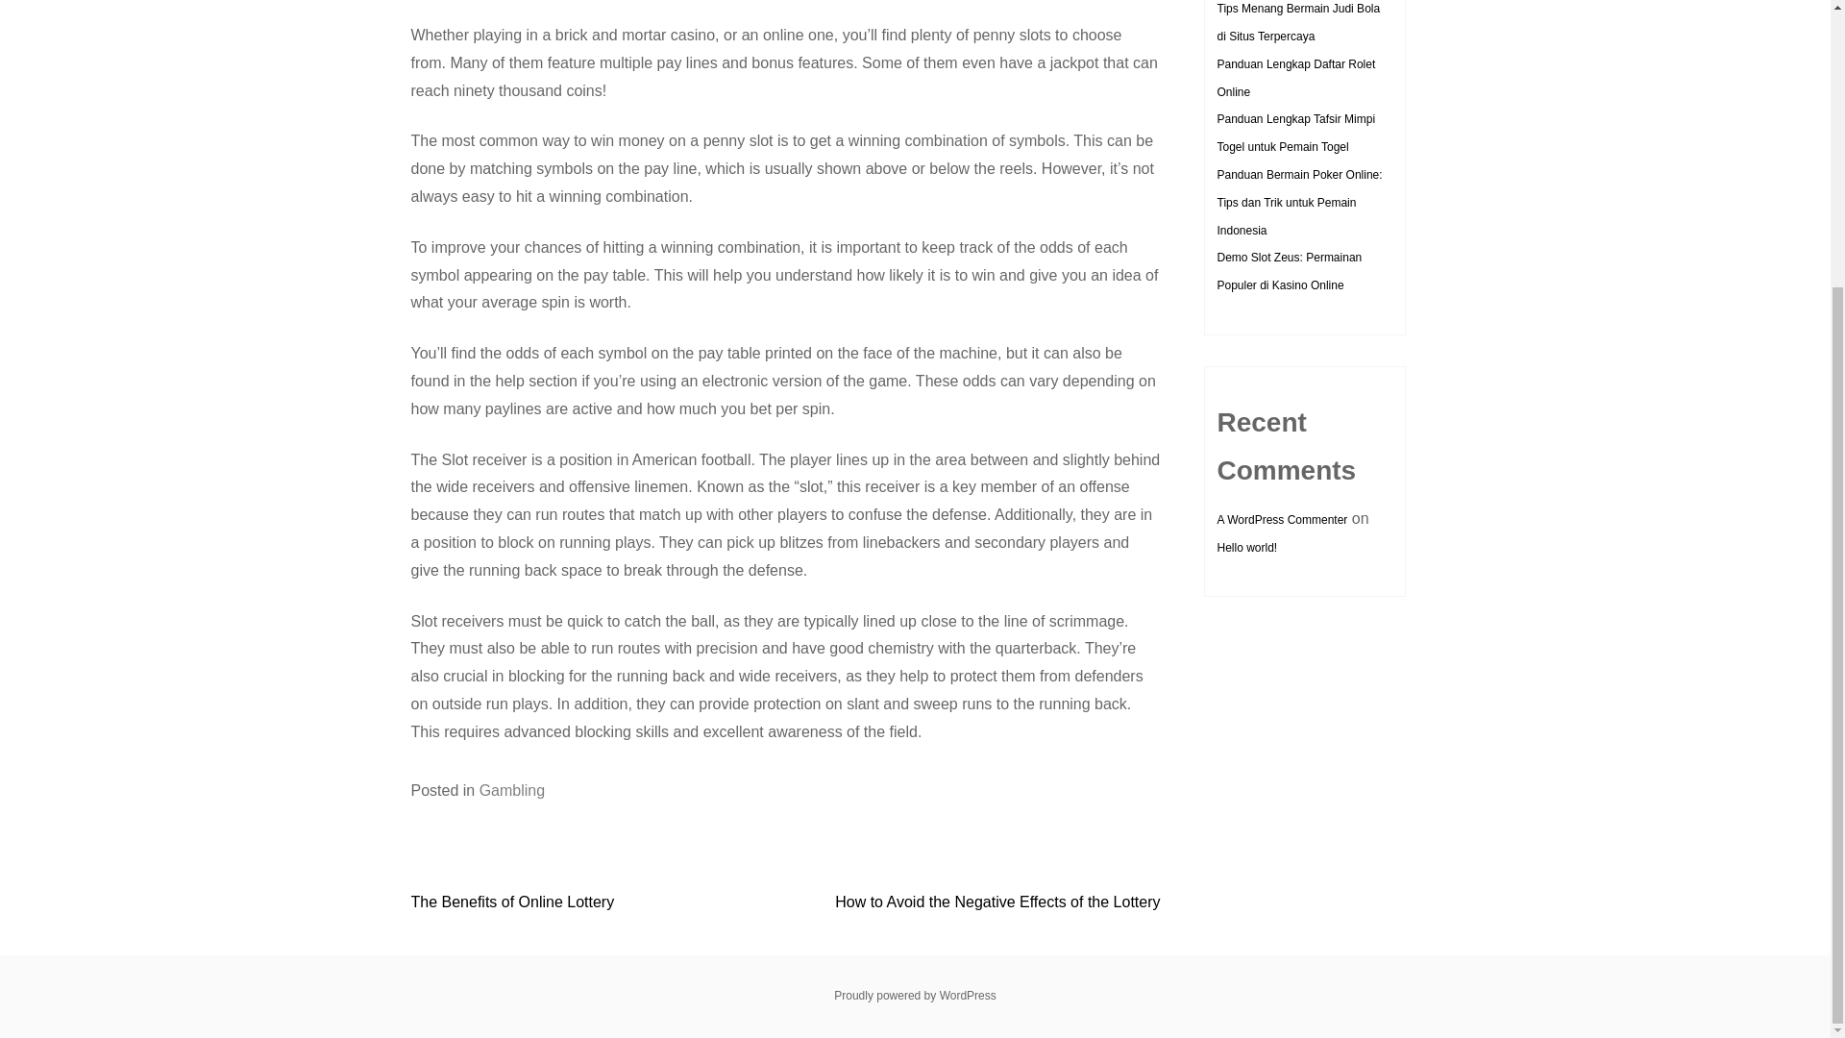  I want to click on Hello world!, so click(1245, 547).